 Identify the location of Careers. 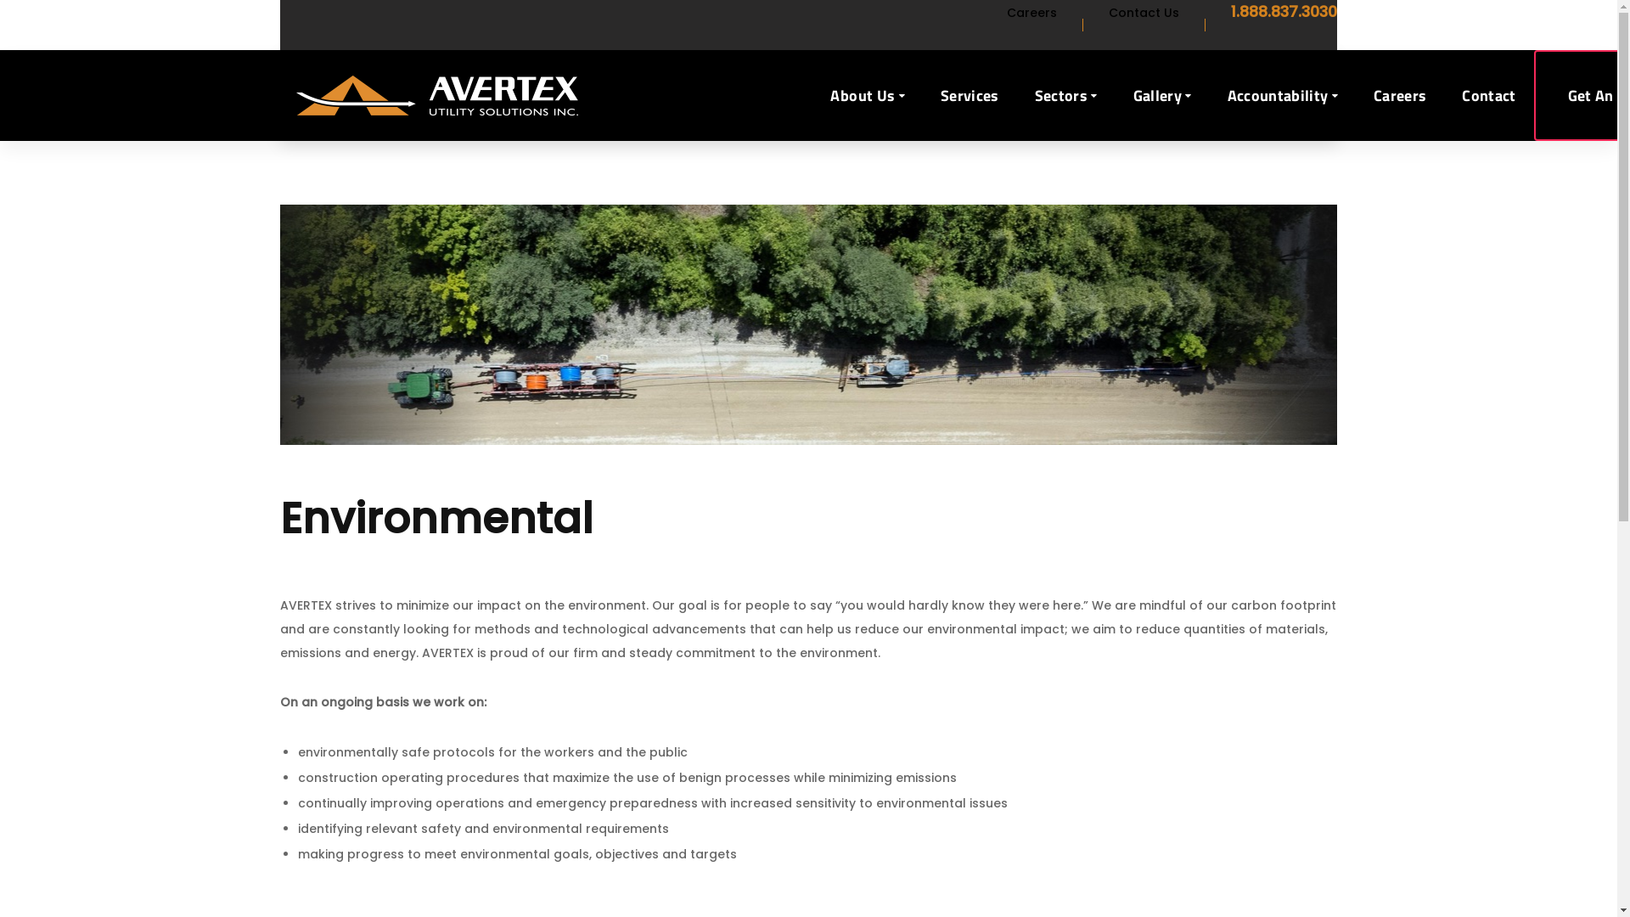
(1400, 95).